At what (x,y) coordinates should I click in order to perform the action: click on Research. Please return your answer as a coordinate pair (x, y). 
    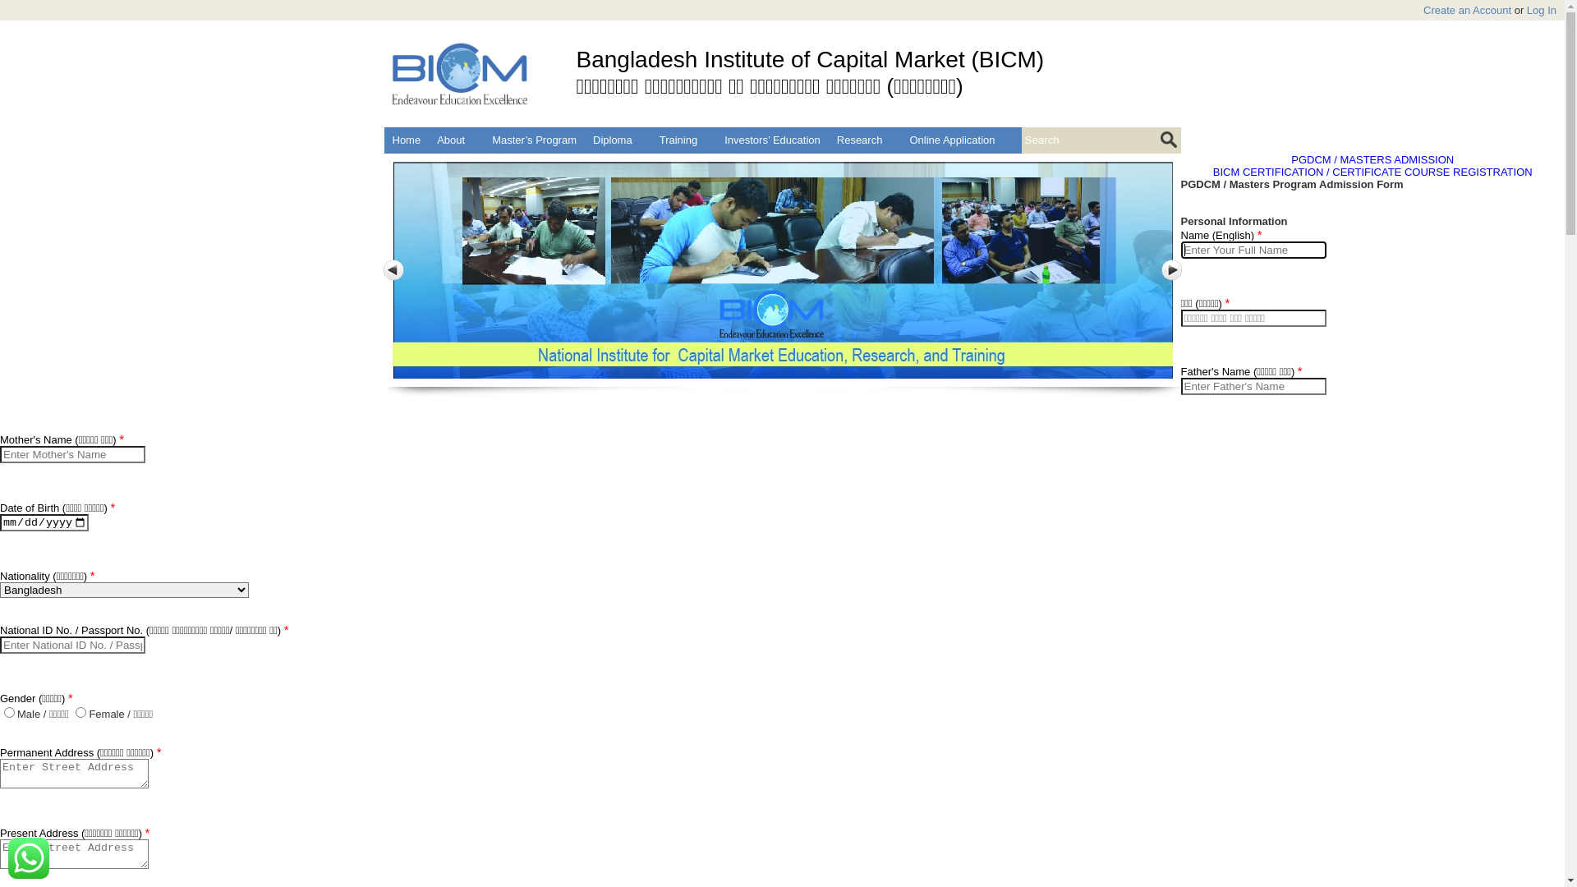
    Looking at the image, I should click on (866, 140).